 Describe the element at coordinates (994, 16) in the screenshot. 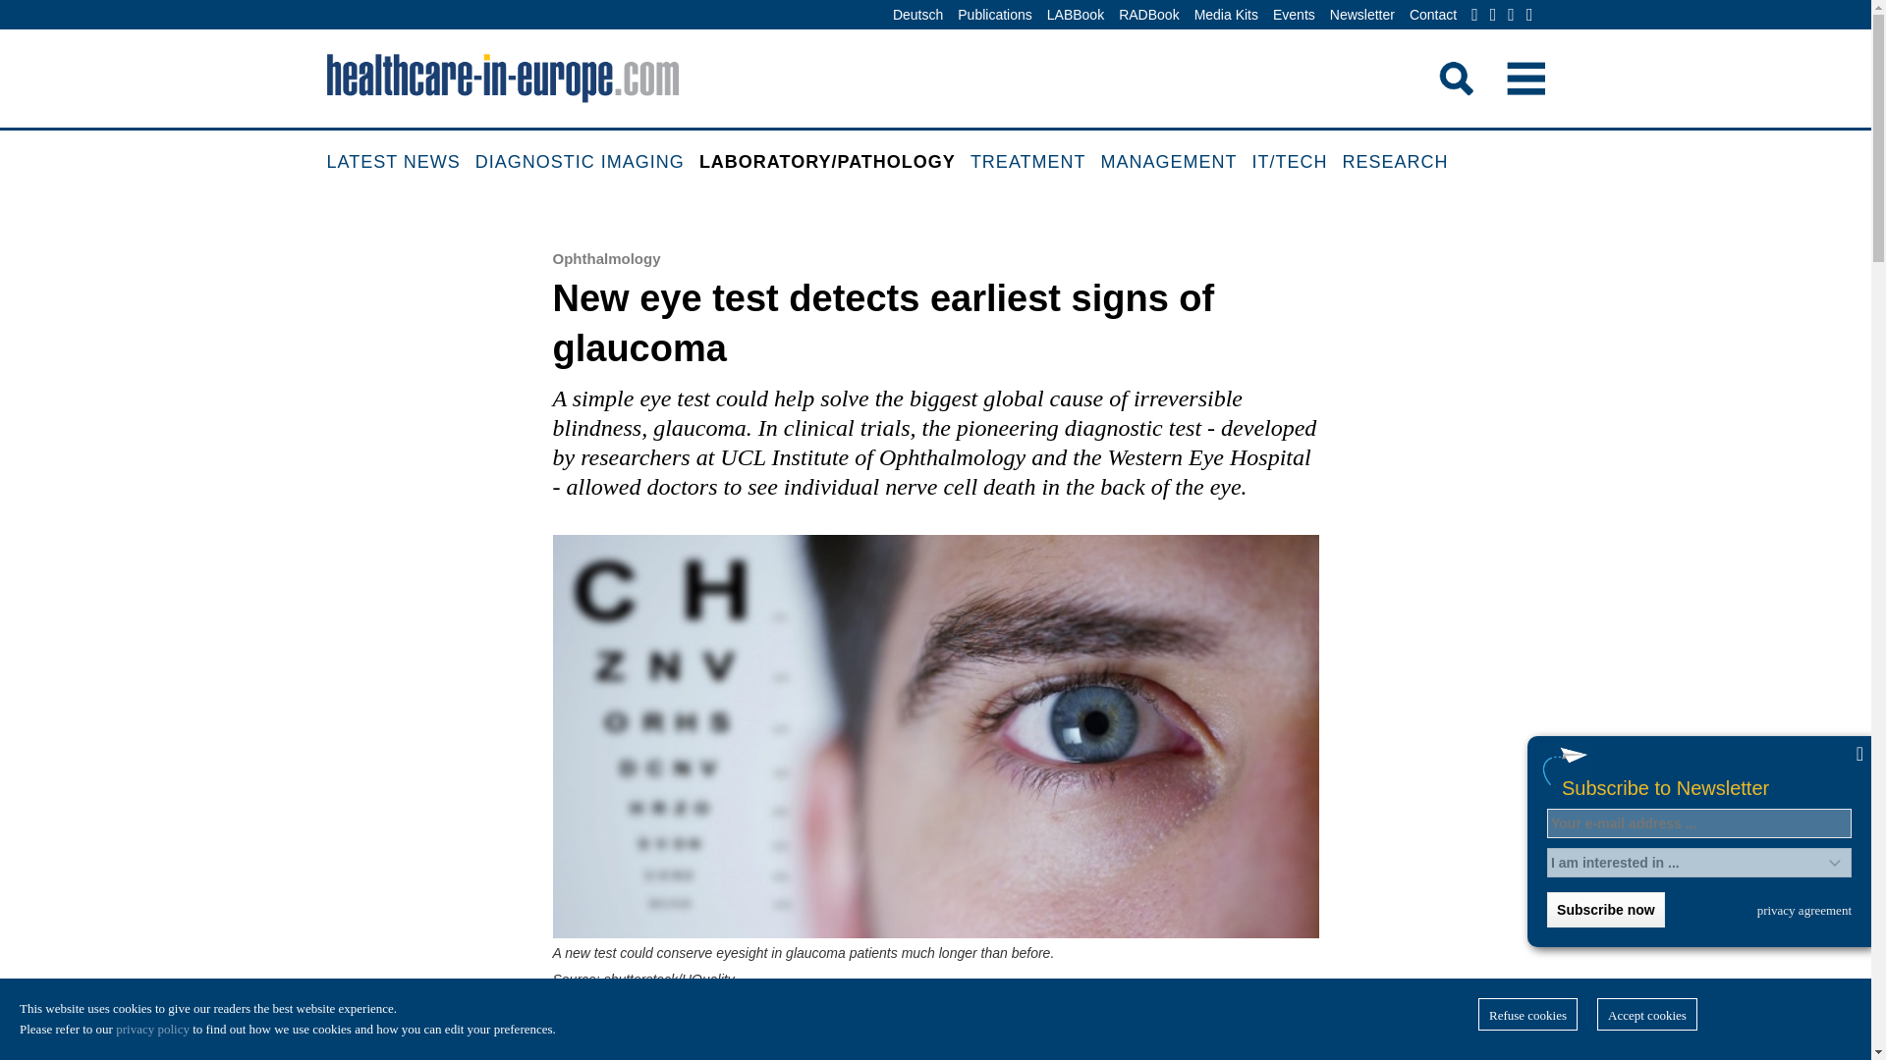

I see `Publications` at that location.